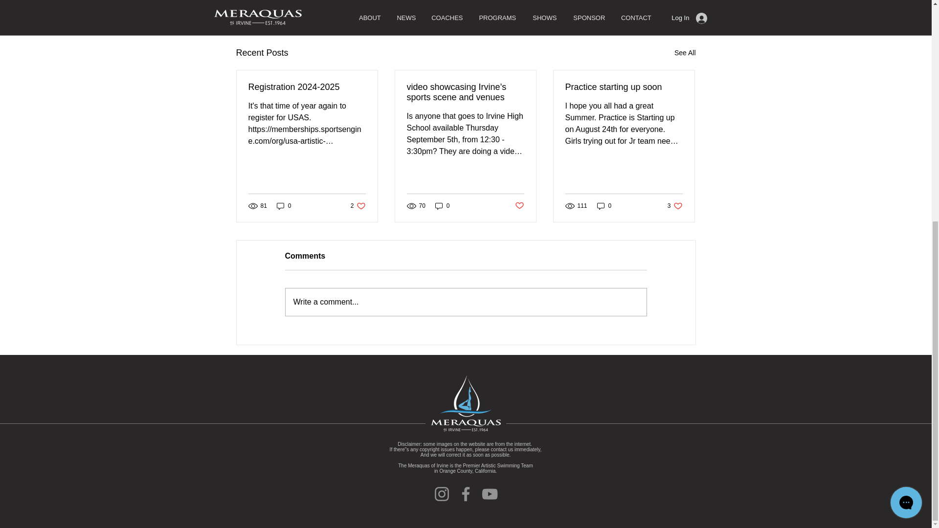 This screenshot has width=939, height=528. Describe the element at coordinates (604, 205) in the screenshot. I see `0` at that location.